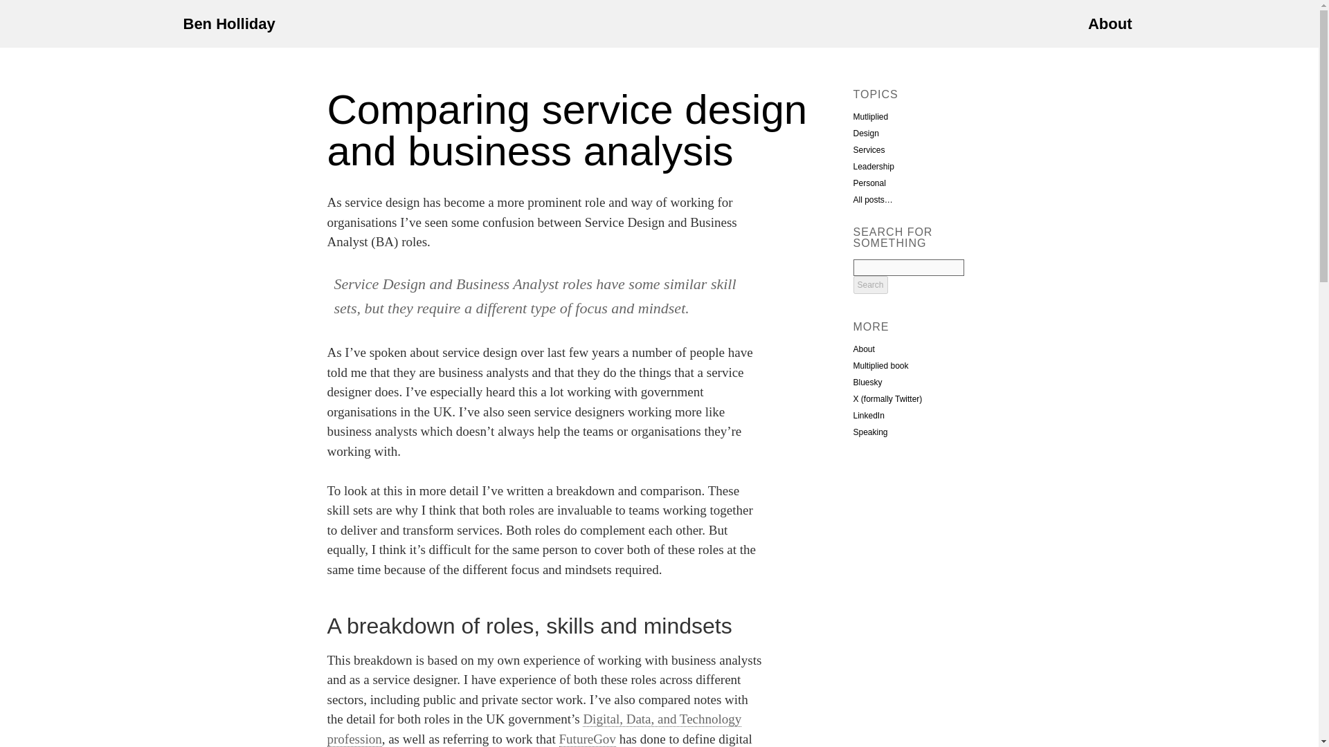 This screenshot has height=747, width=1329. I want to click on Personal, so click(869, 183).